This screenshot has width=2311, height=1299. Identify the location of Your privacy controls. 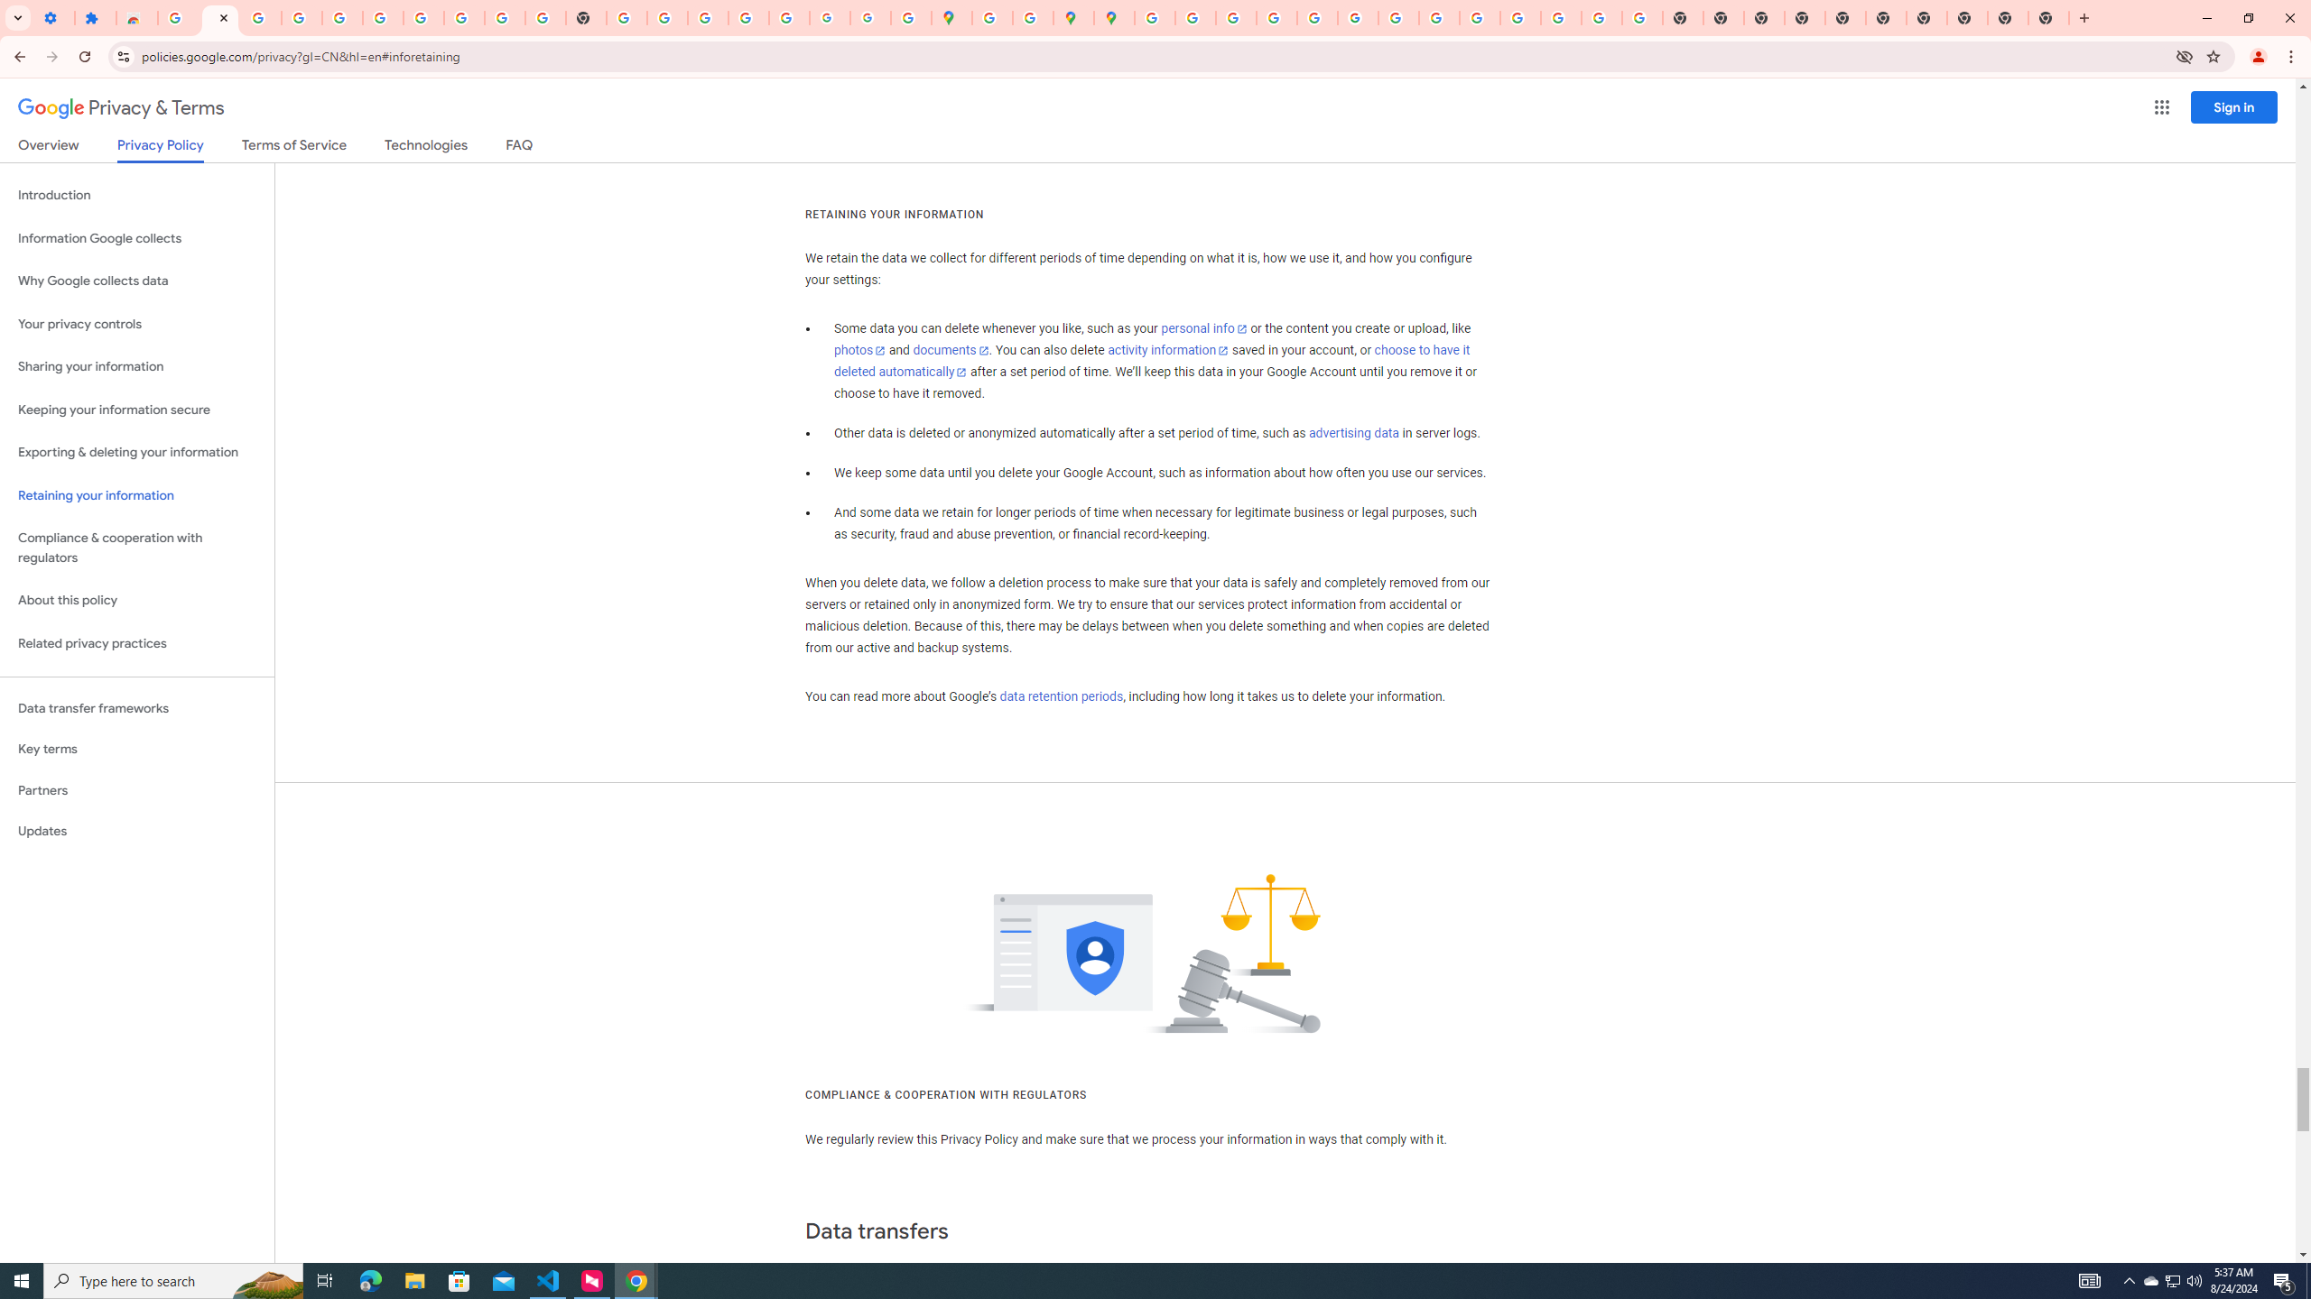
(137, 325).